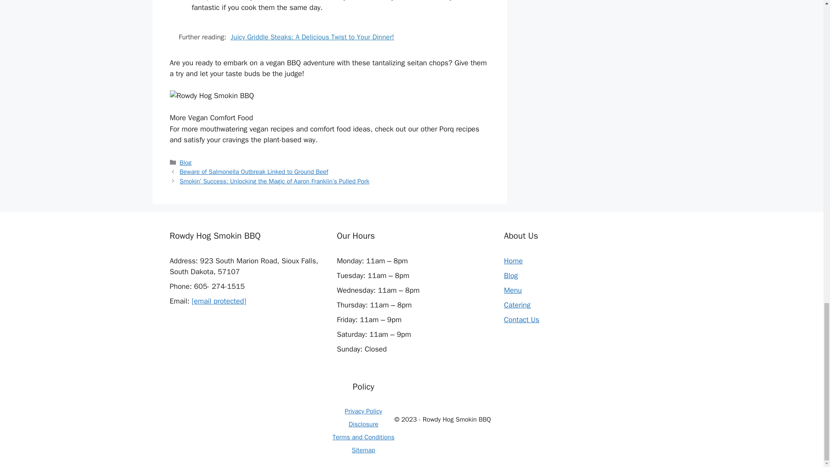 Image resolution: width=830 pixels, height=467 pixels. What do you see at coordinates (363, 437) in the screenshot?
I see `Terms and Conditions` at bounding box center [363, 437].